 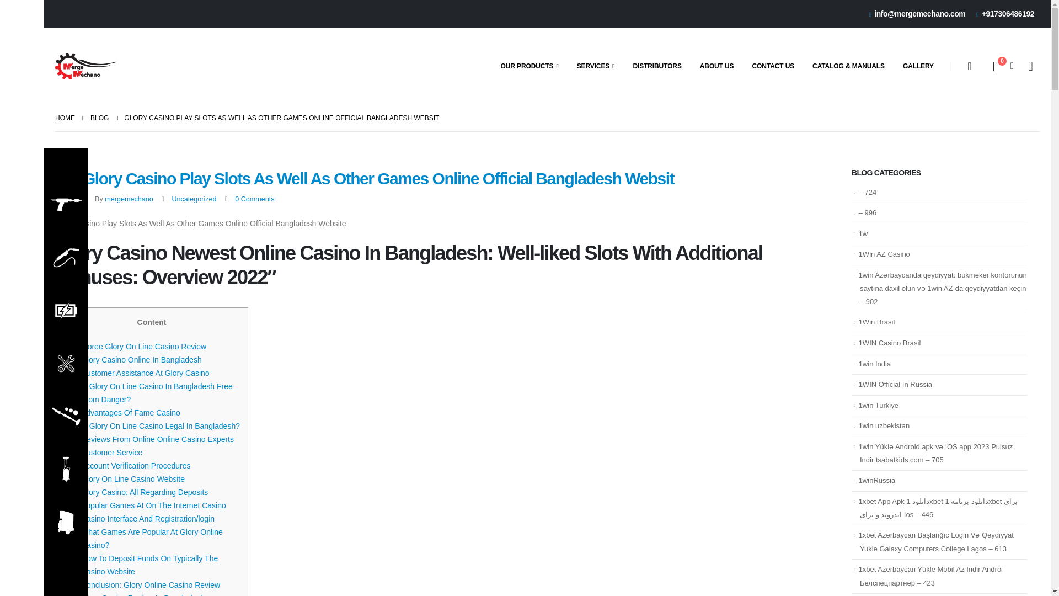 What do you see at coordinates (146, 373) in the screenshot?
I see `Customer Assistance At Glory Casino` at bounding box center [146, 373].